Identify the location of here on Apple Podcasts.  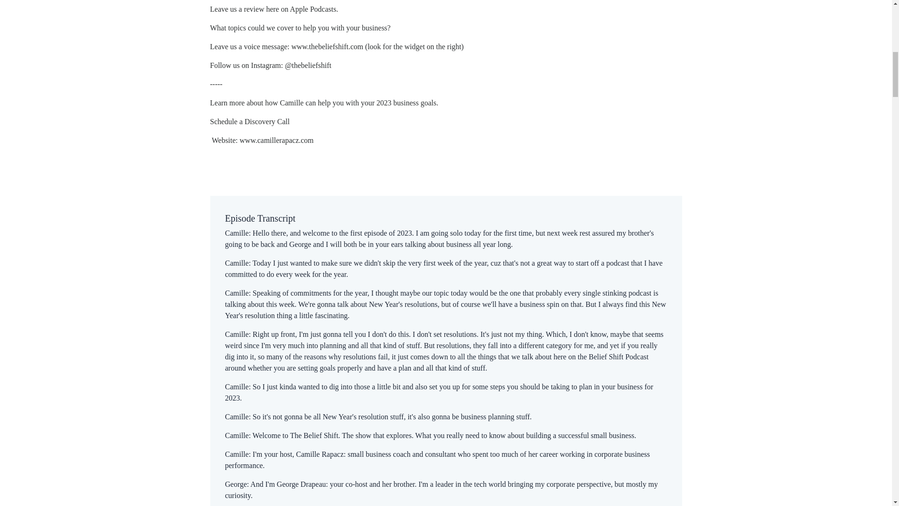
(301, 9).